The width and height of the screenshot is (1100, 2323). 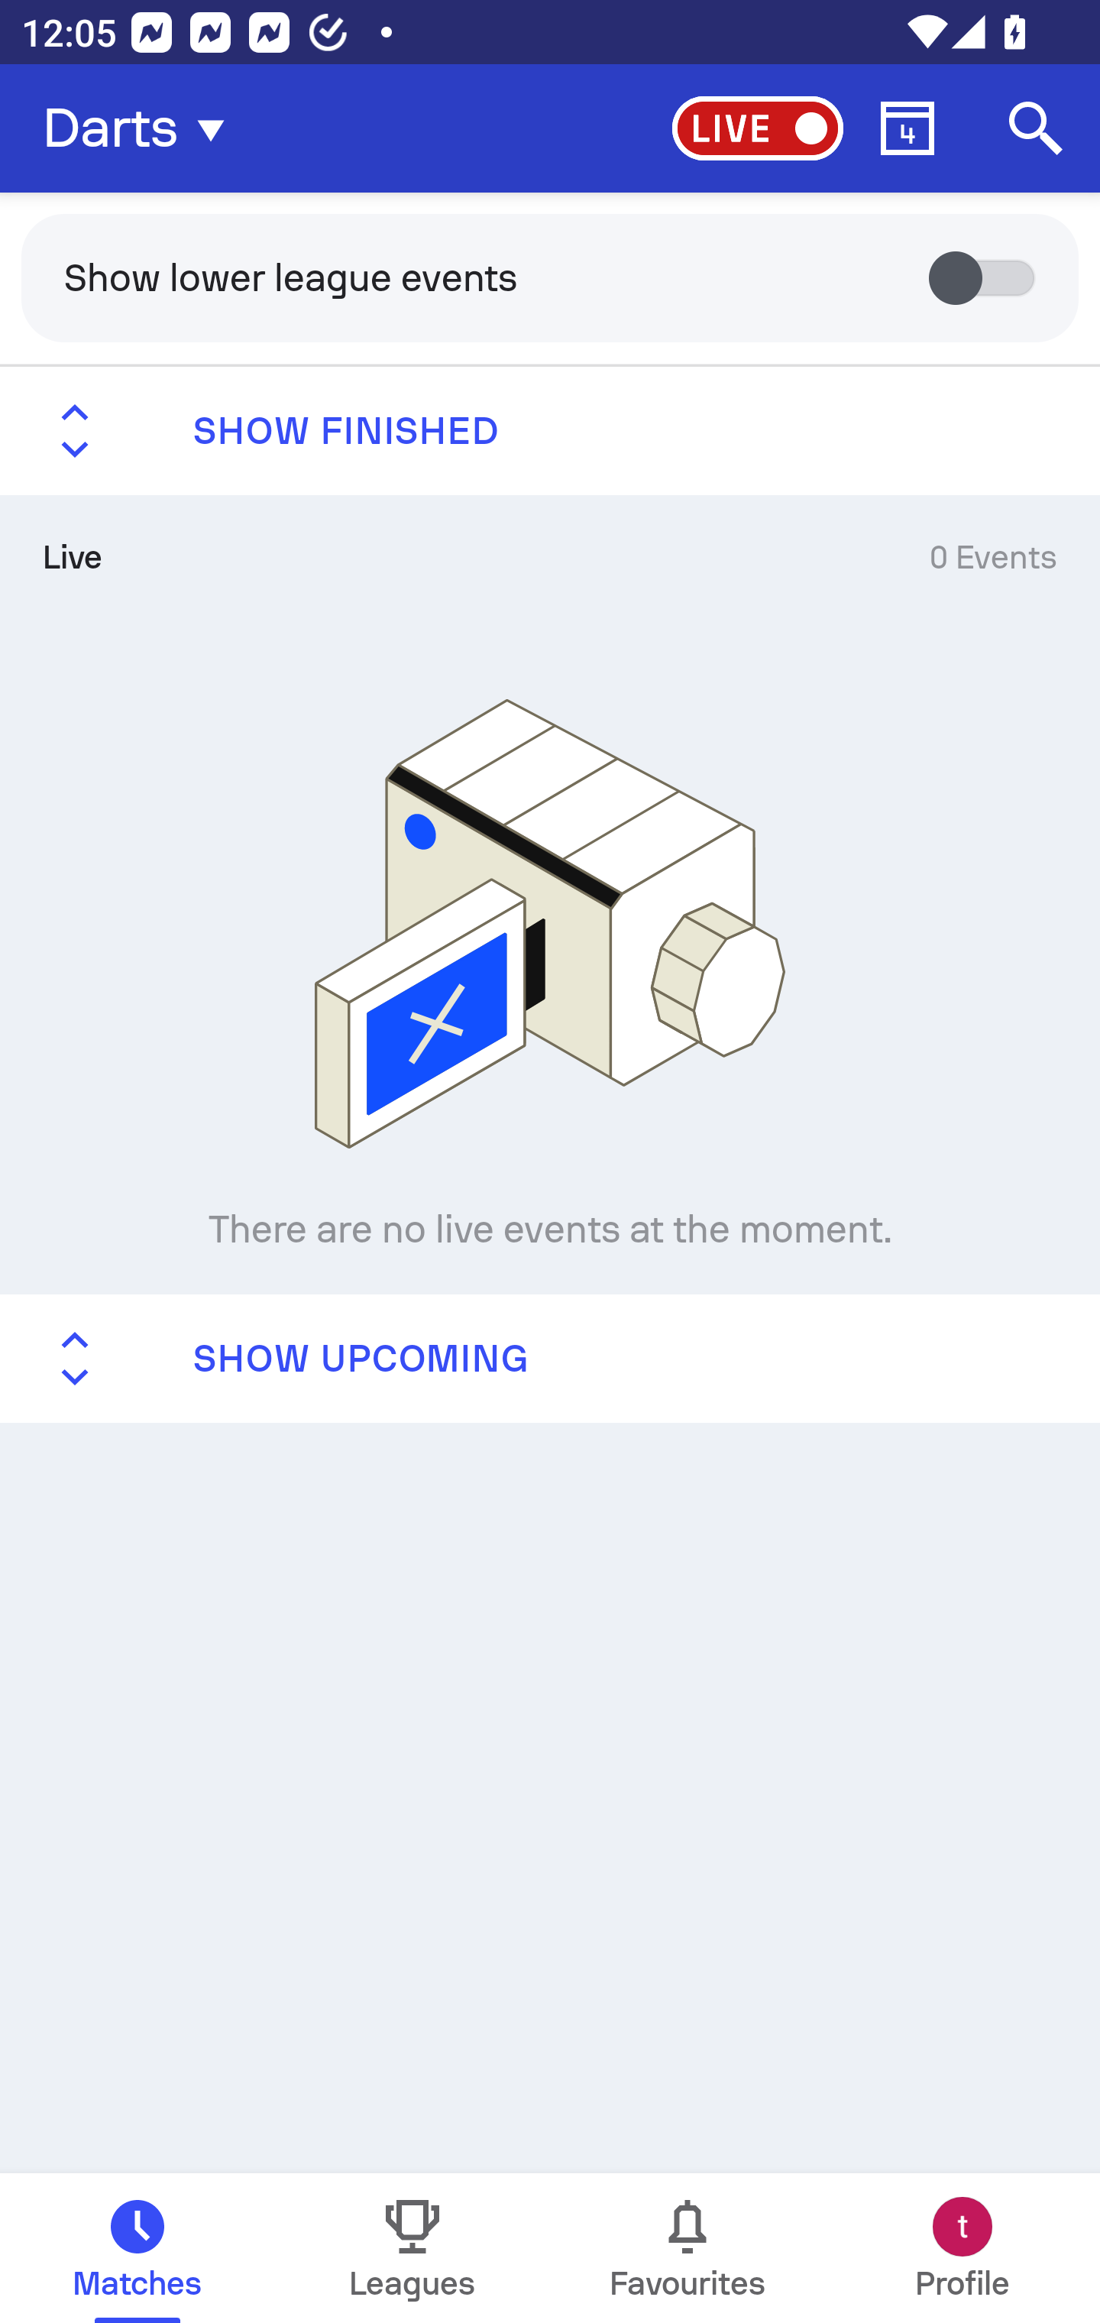 I want to click on Search, so click(x=1036, y=128).